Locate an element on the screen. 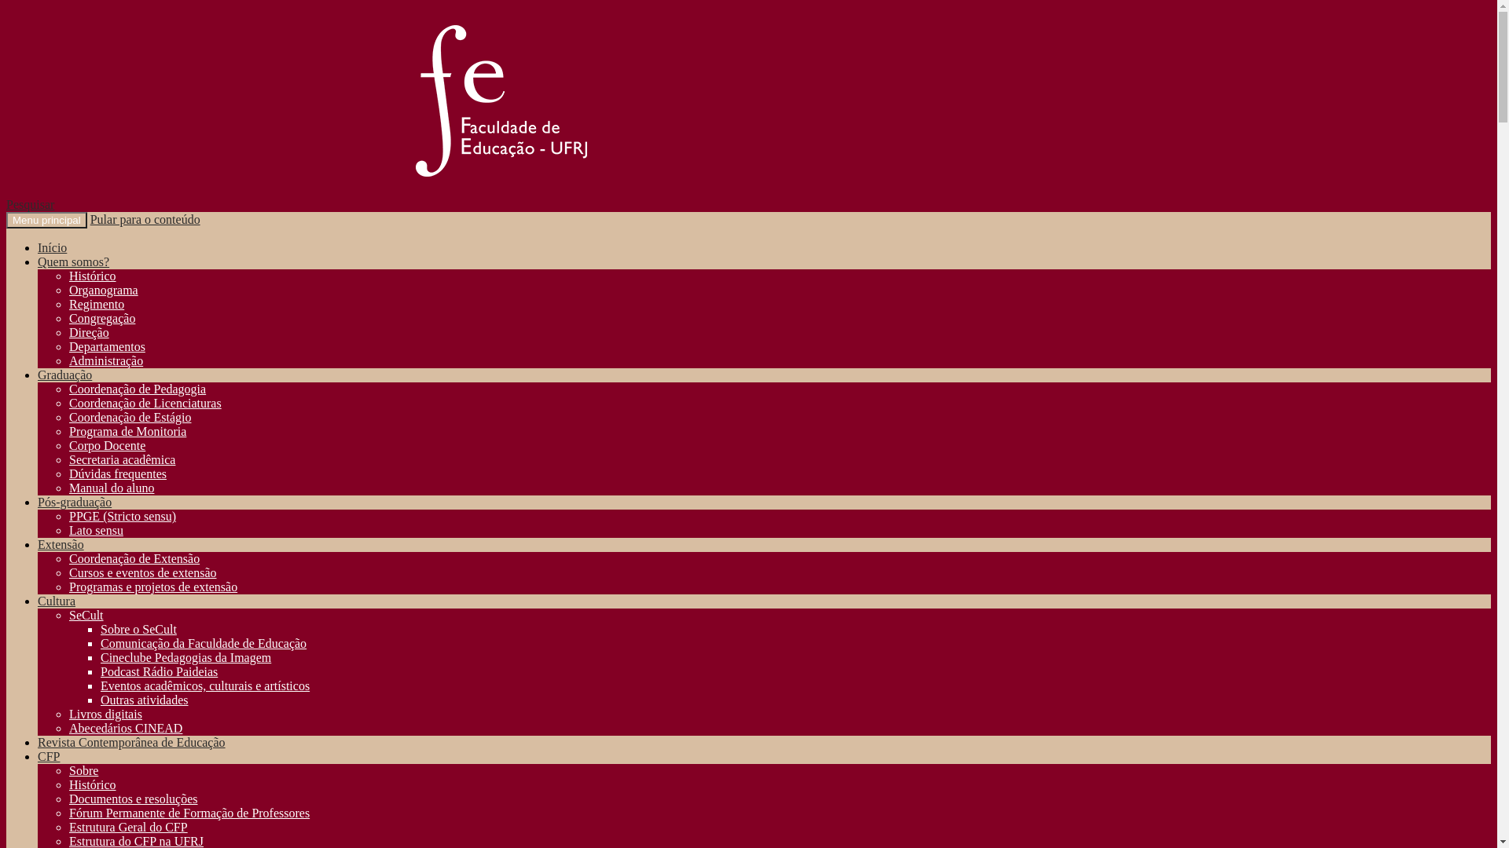 Image resolution: width=1509 pixels, height=848 pixels. Manual do aluno is located at coordinates (112, 488).